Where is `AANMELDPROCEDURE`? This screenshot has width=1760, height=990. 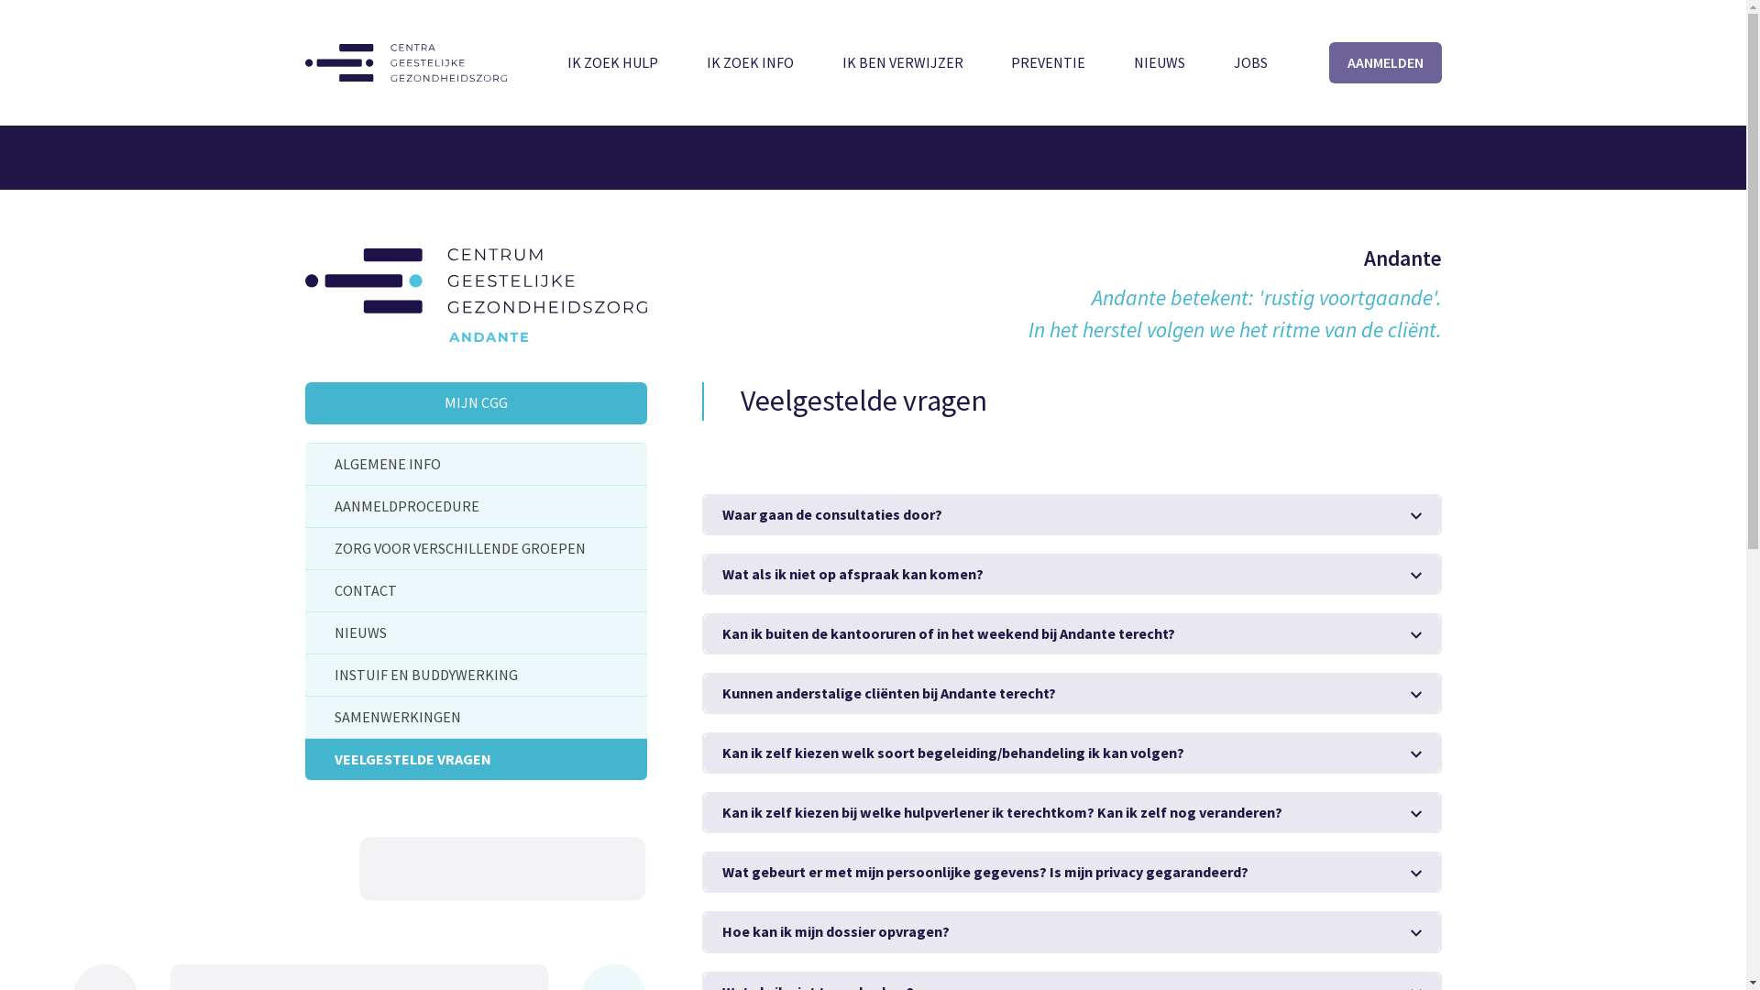 AANMELDPROCEDURE is located at coordinates (475, 506).